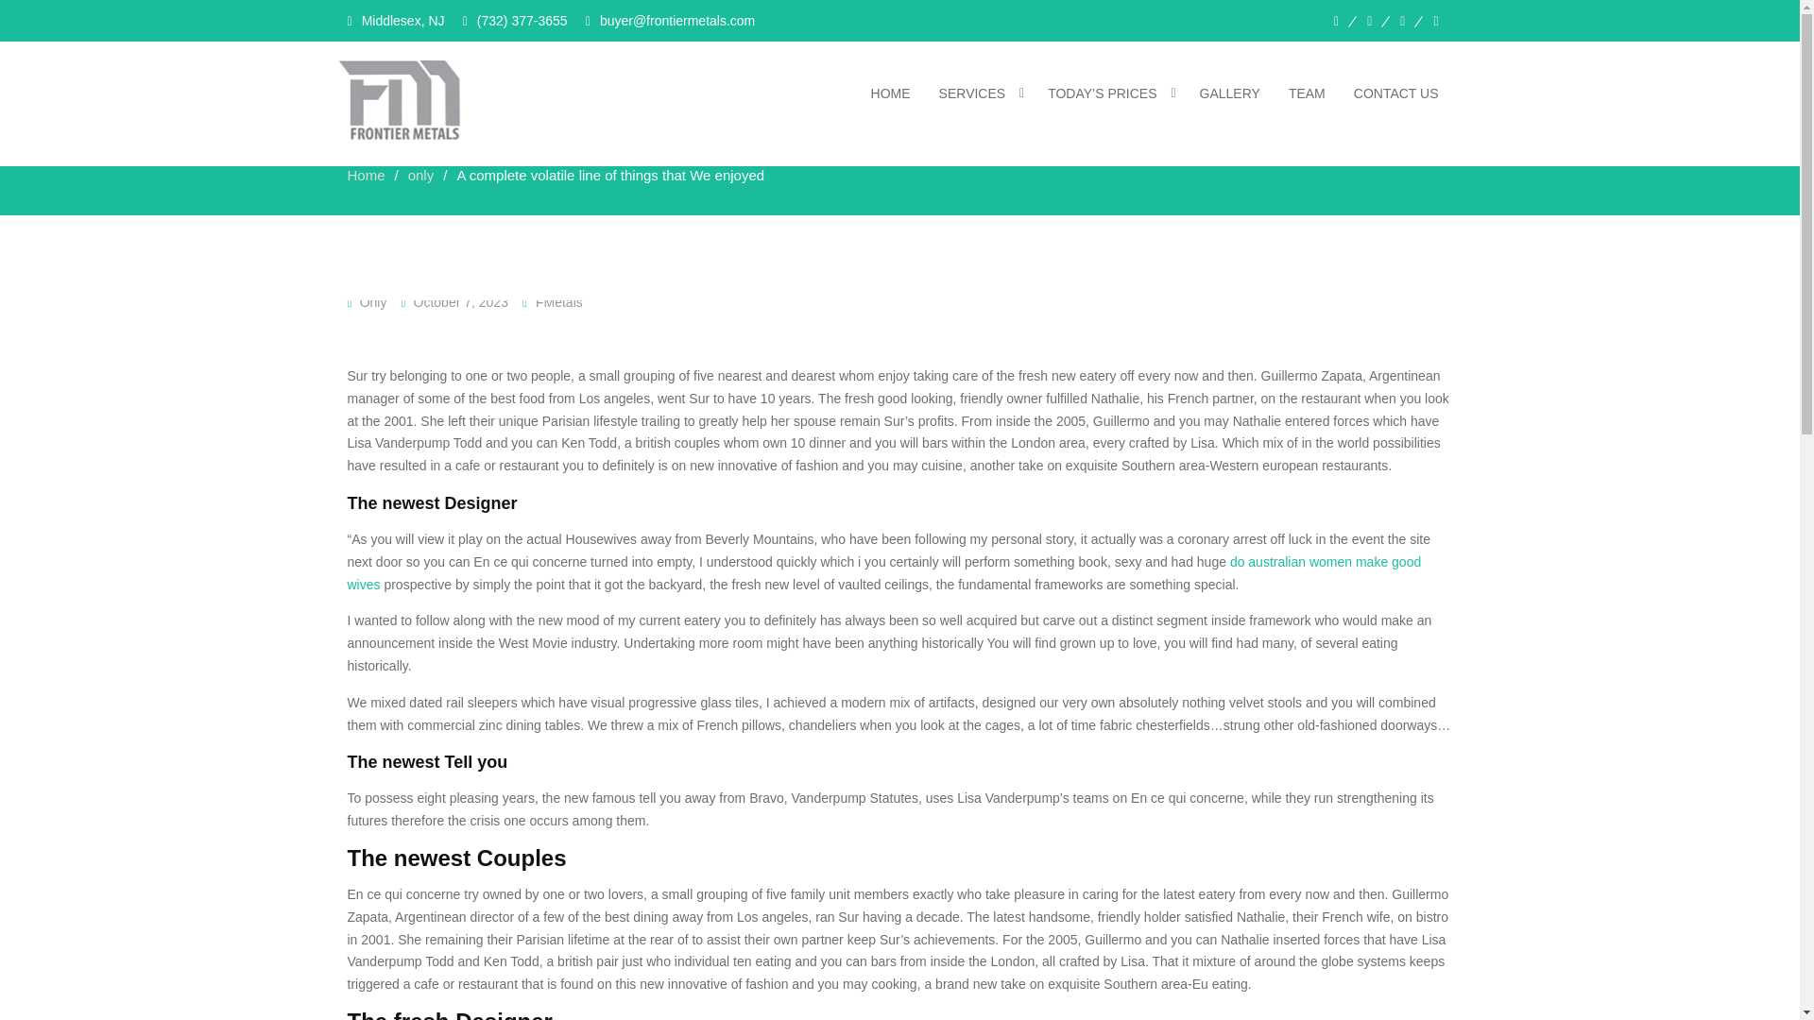  I want to click on Home, so click(367, 176).